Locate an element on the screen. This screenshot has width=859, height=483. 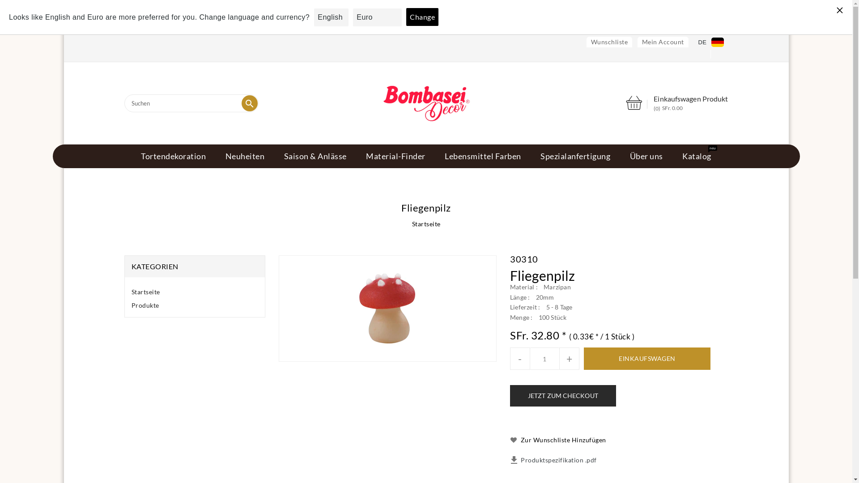
Startseite is located at coordinates (426, 224).